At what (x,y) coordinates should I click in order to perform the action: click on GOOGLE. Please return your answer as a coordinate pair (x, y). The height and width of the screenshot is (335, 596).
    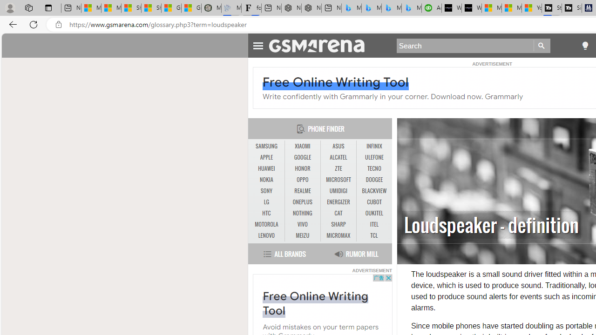
    Looking at the image, I should click on (302, 157).